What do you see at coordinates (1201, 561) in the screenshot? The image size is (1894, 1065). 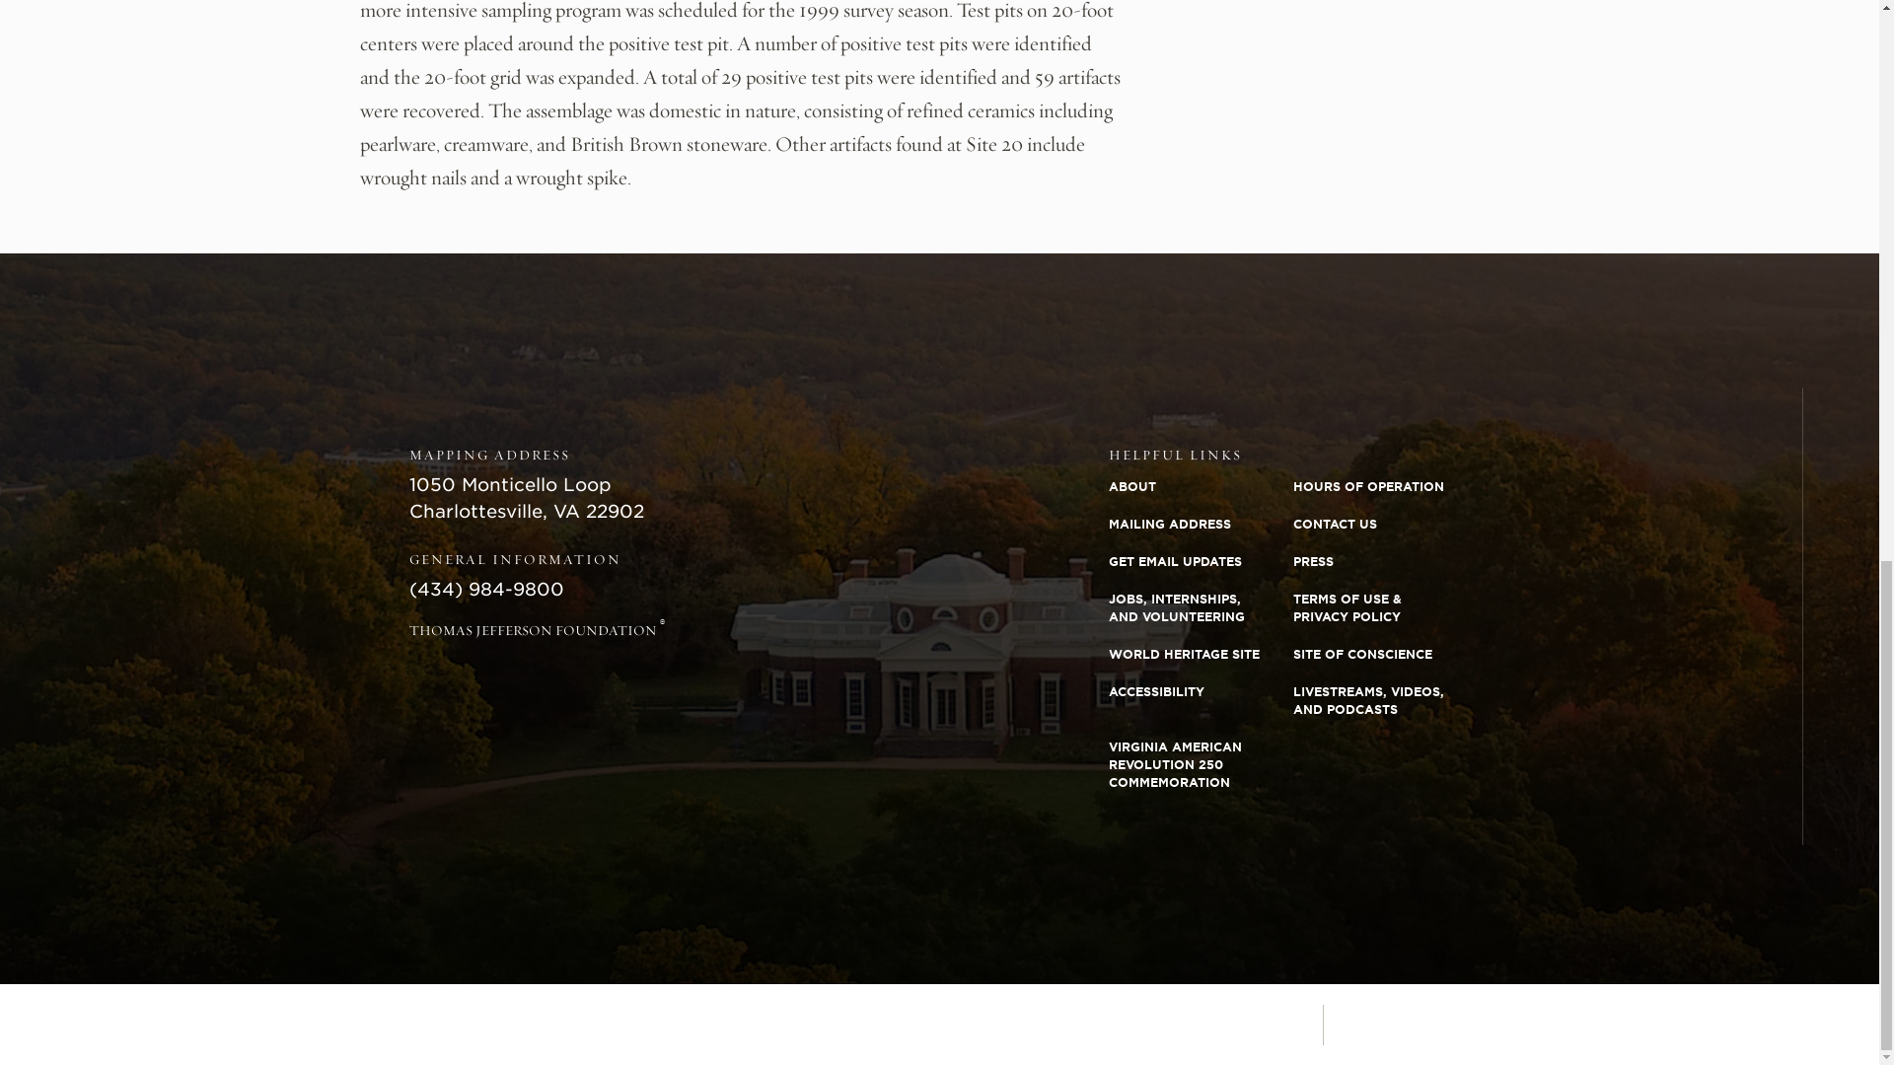 I see `GET EMAIL UPDATES` at bounding box center [1201, 561].